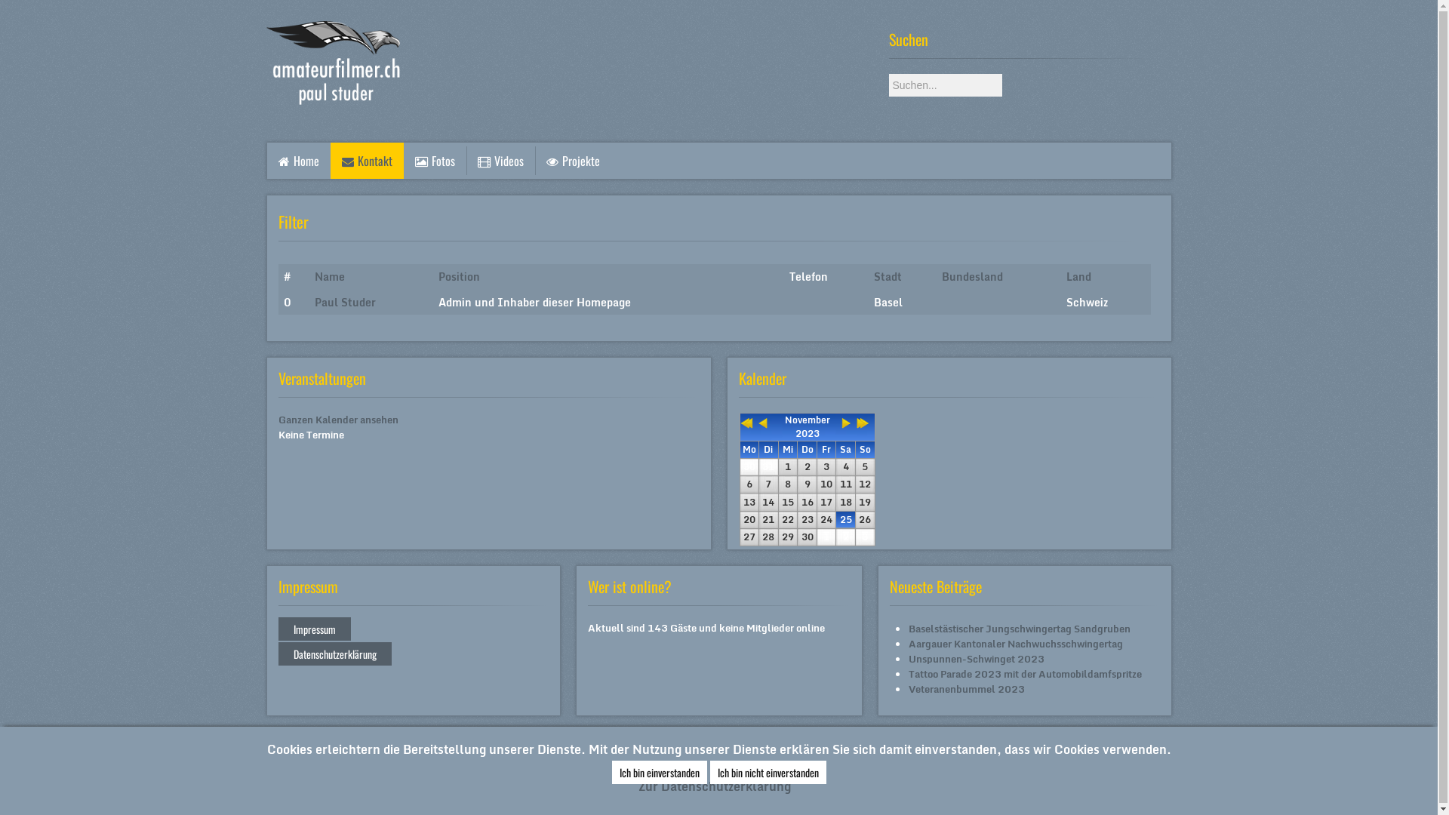 The image size is (1449, 815). I want to click on Position, so click(459, 276).